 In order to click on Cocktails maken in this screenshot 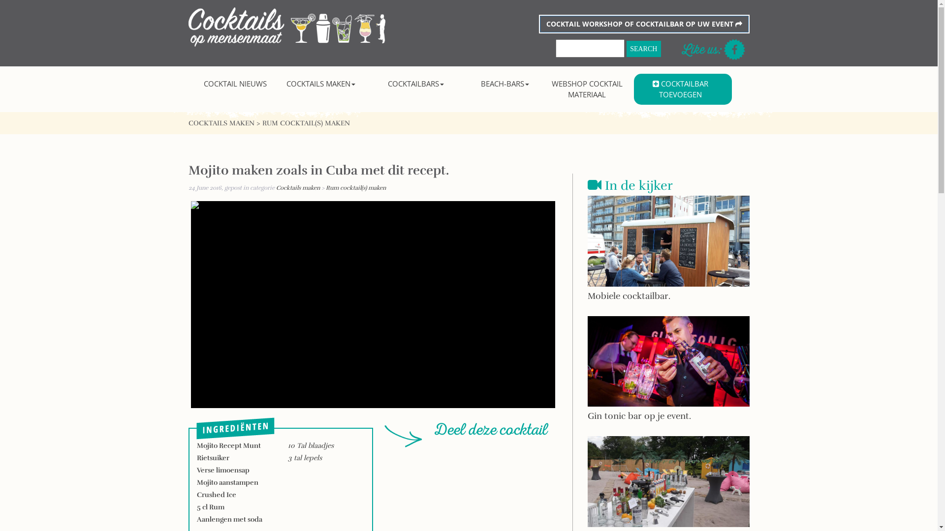, I will do `click(297, 188)`.